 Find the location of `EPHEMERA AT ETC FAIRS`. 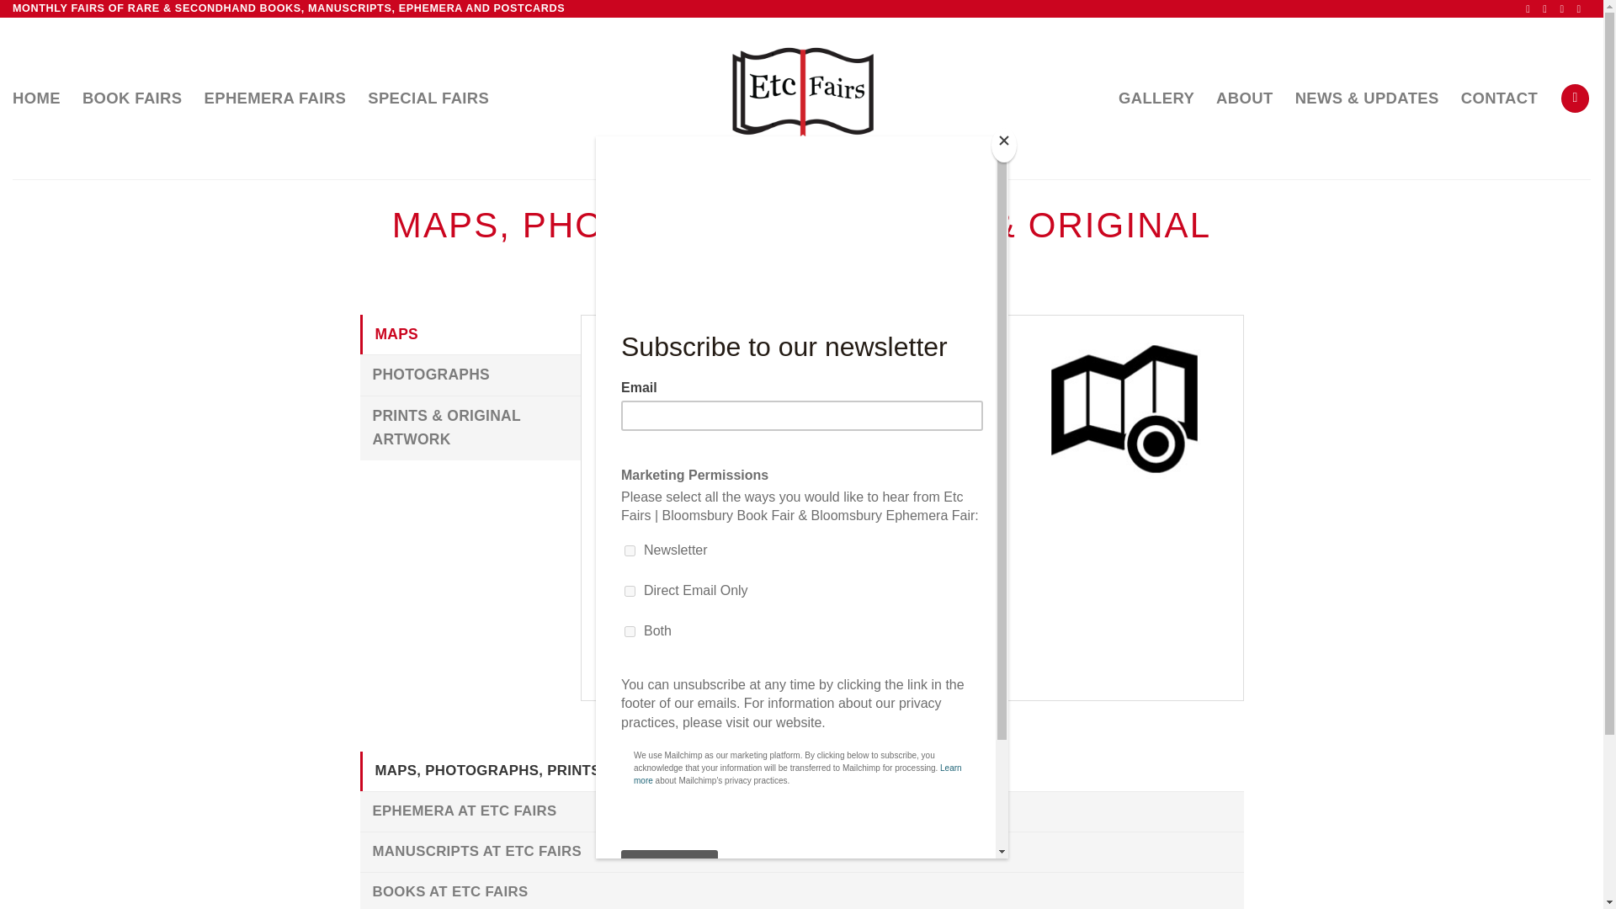

EPHEMERA AT ETC FAIRS is located at coordinates (802, 811).